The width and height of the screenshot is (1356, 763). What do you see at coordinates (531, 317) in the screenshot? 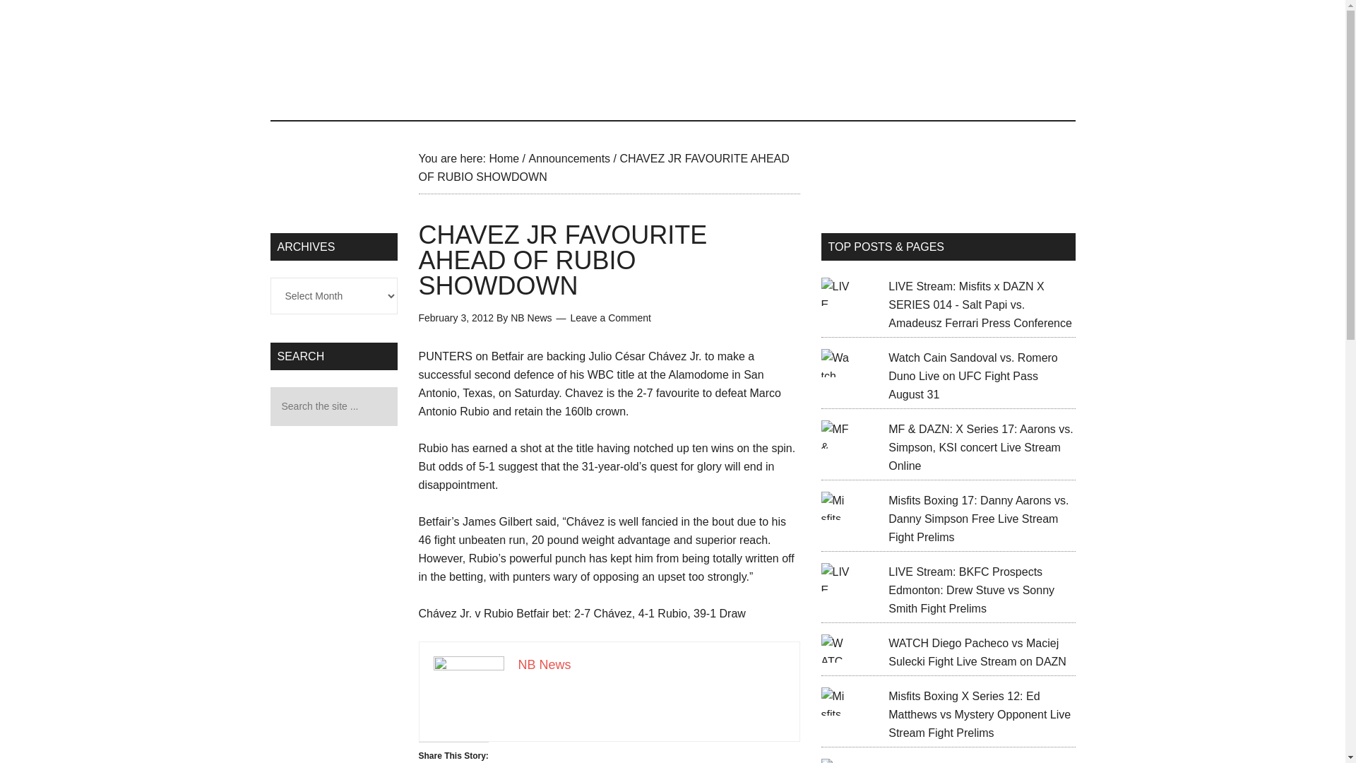
I see `NB News` at bounding box center [531, 317].